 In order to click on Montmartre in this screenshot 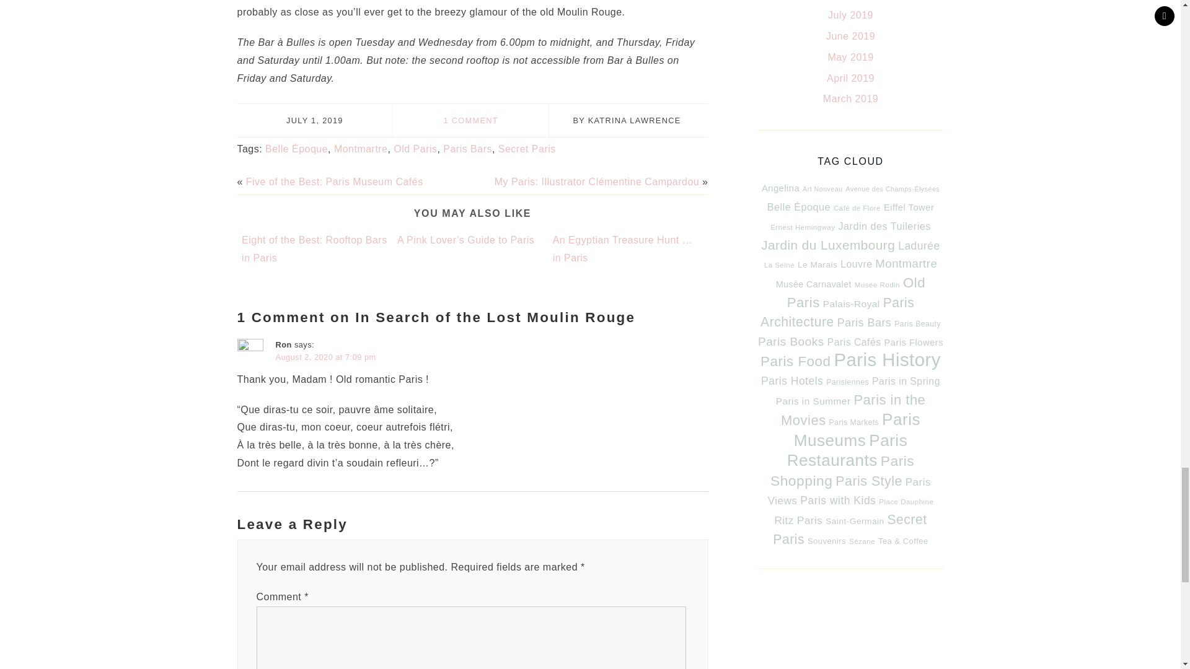, I will do `click(361, 149)`.